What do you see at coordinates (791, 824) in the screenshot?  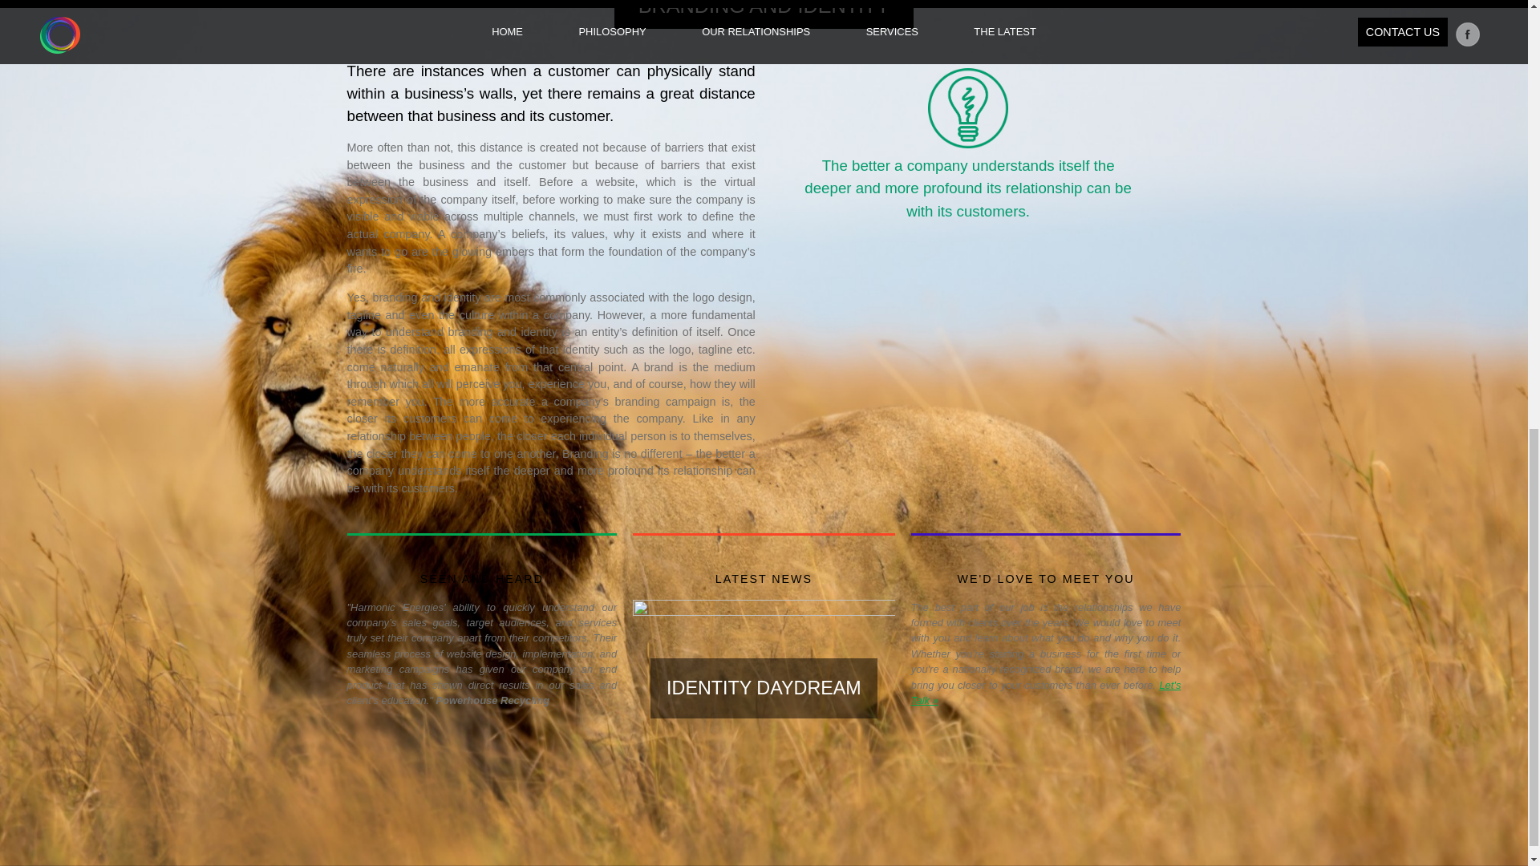 I see `SOCIAL MEDIA` at bounding box center [791, 824].